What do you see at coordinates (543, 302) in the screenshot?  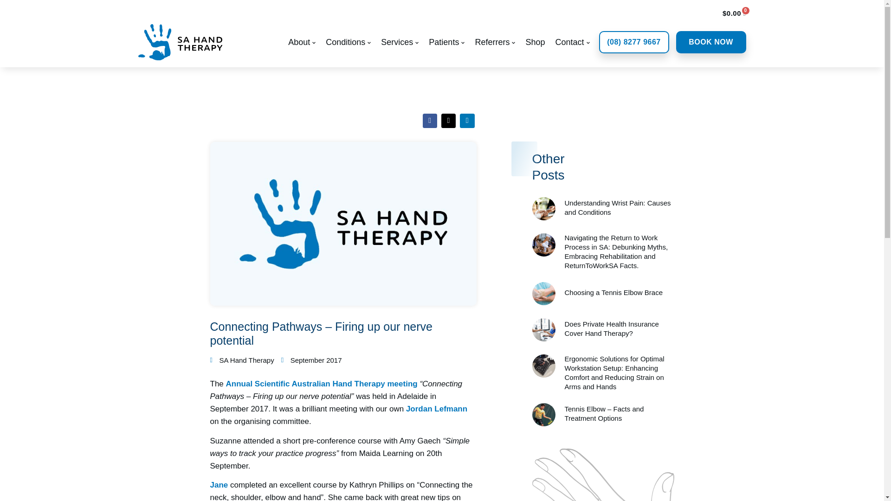 I see `Choosing a Tennis Elbow Brace` at bounding box center [543, 302].